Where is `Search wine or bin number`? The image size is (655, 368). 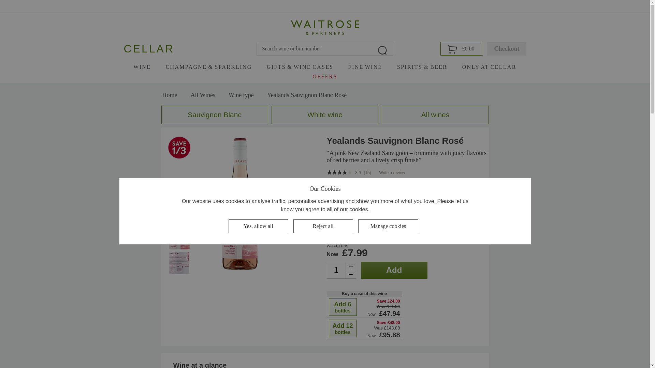 Search wine or bin number is located at coordinates (325, 49).